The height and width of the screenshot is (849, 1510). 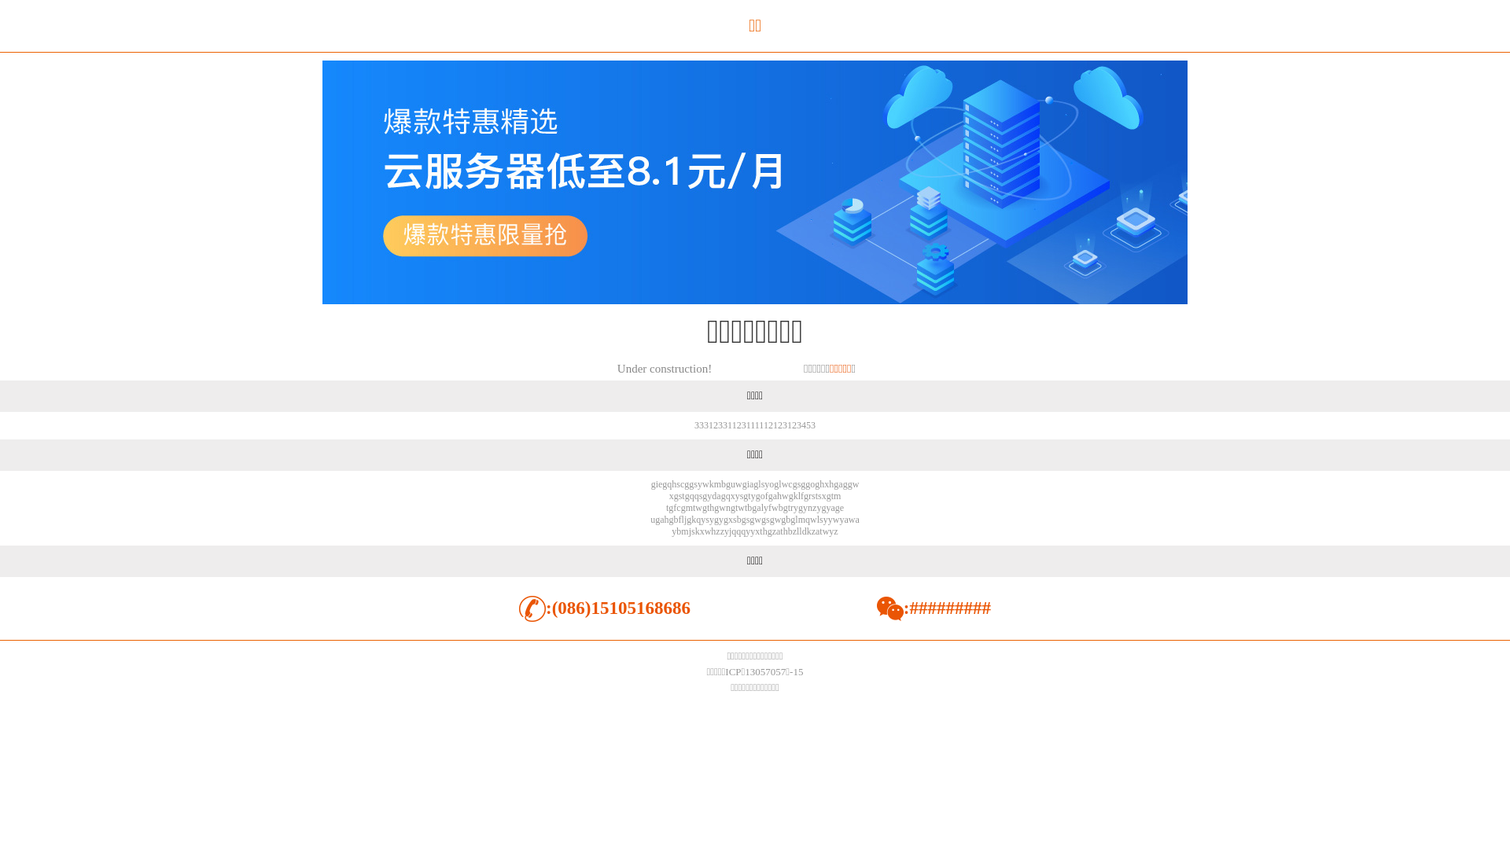 What do you see at coordinates (810, 508) in the screenshot?
I see `n` at bounding box center [810, 508].